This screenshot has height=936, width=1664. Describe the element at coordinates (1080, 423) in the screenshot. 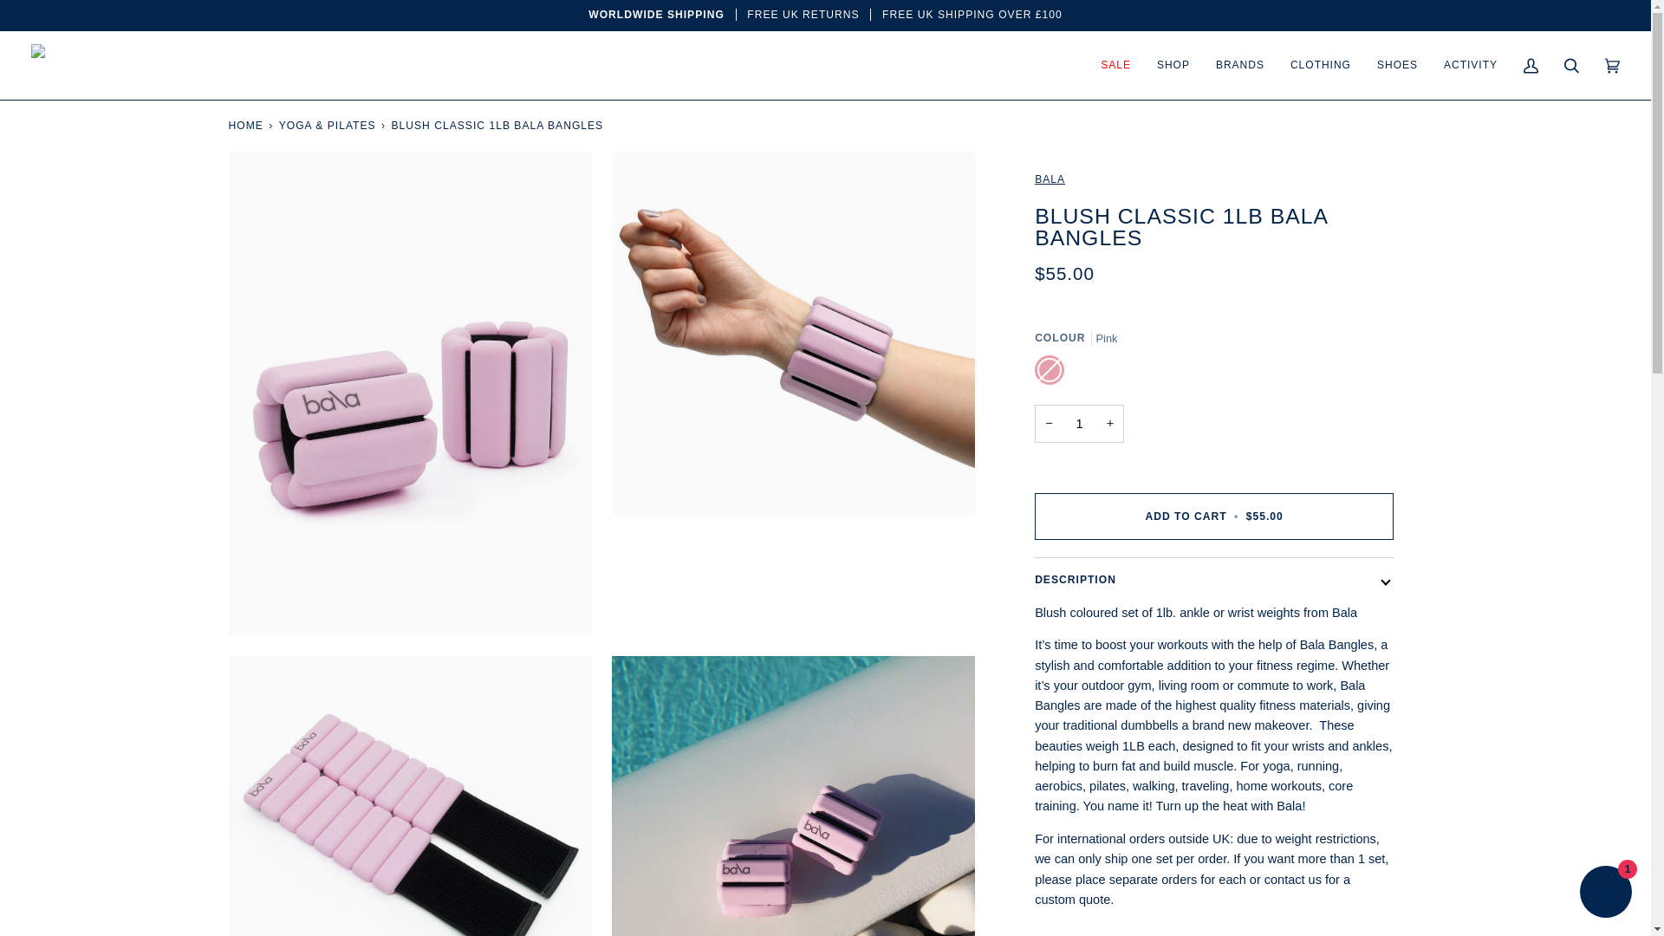

I see `1` at that location.